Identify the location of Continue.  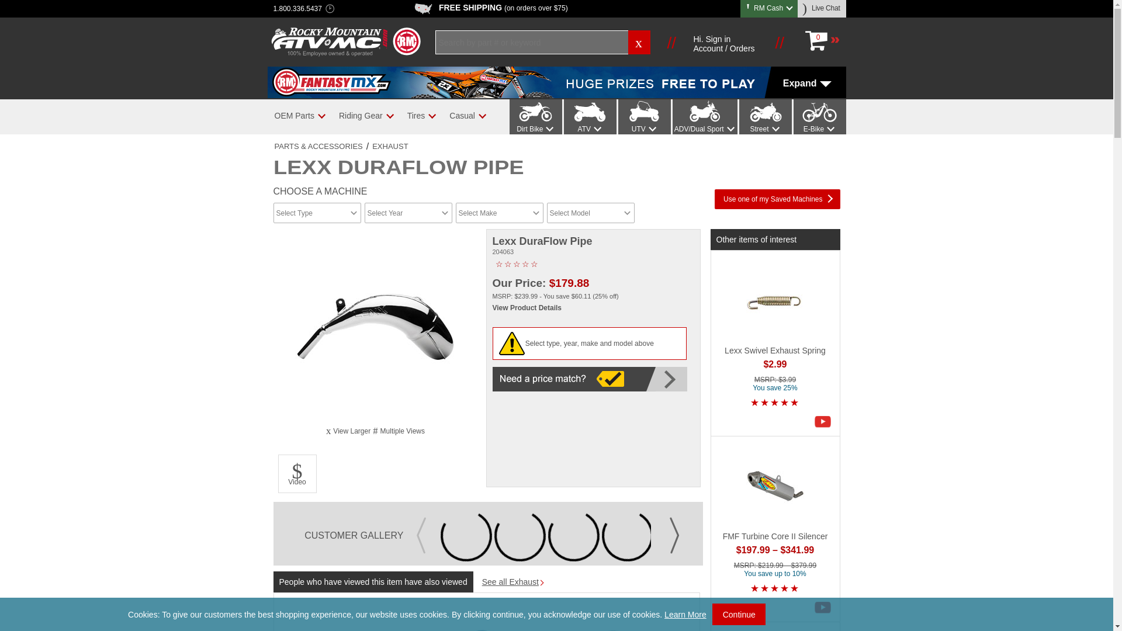
(739, 614).